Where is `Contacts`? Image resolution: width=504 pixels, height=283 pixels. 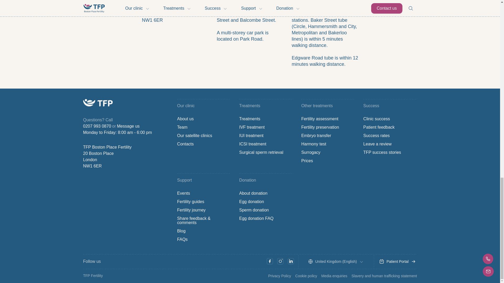 Contacts is located at coordinates (185, 144).